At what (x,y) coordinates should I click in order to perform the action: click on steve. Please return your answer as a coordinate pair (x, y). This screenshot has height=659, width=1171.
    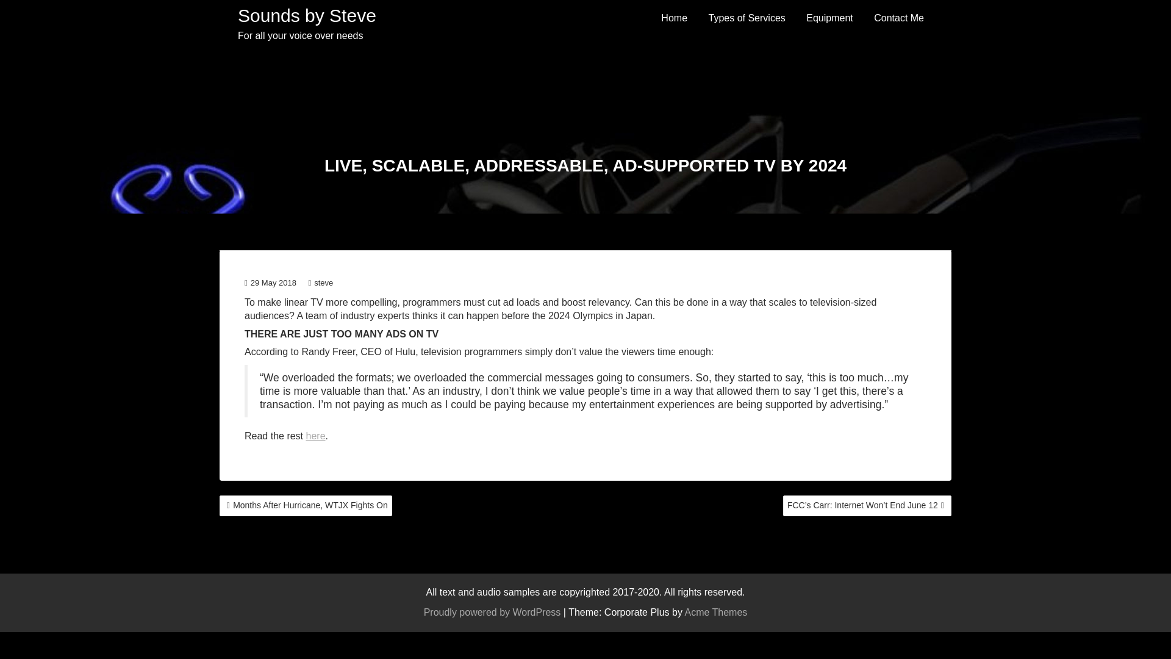
    Looking at the image, I should click on (320, 282).